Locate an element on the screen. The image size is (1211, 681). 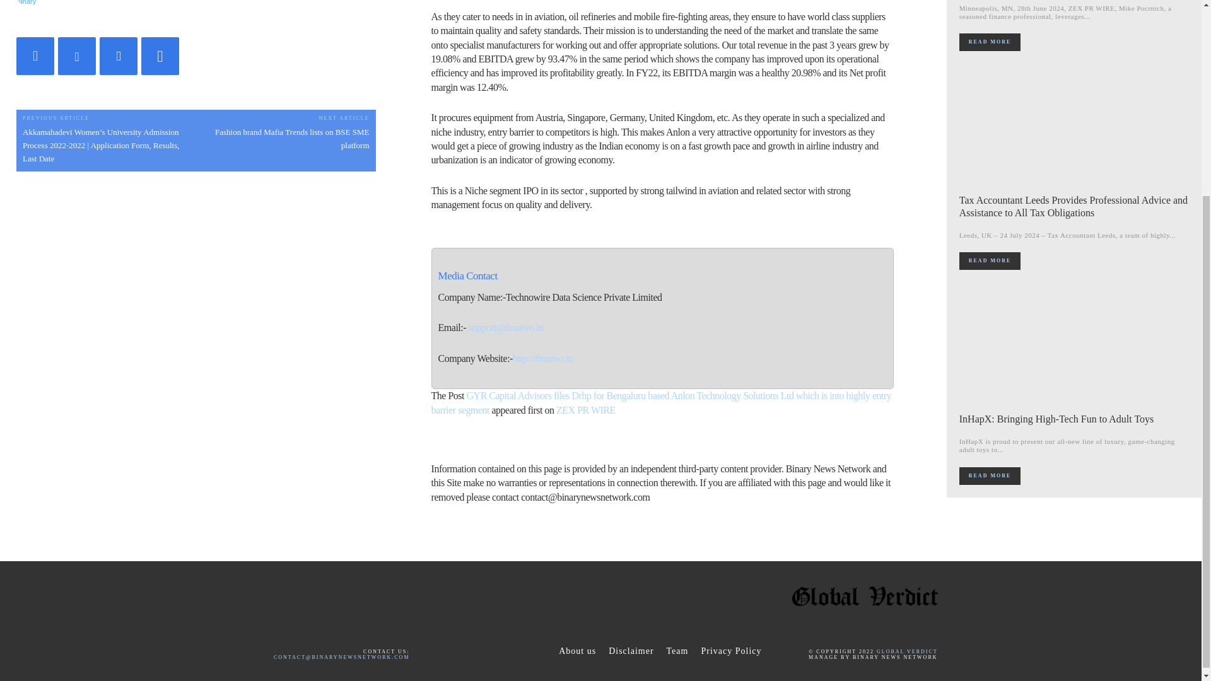
InHapX: Bringing High-Tech Fun to Adult Toys is located at coordinates (1056, 419).